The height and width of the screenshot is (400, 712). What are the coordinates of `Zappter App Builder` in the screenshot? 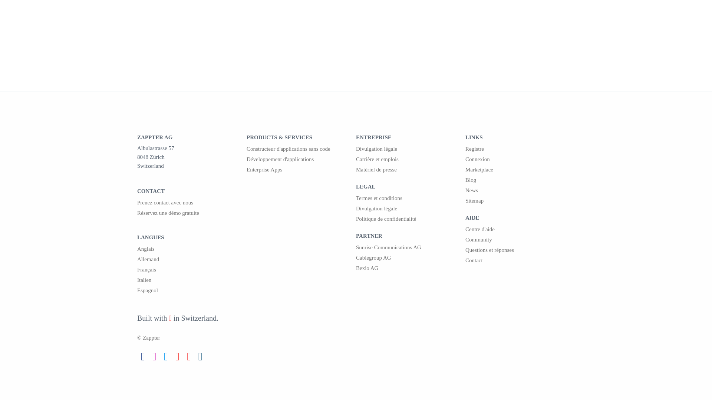 It's located at (301, 149).